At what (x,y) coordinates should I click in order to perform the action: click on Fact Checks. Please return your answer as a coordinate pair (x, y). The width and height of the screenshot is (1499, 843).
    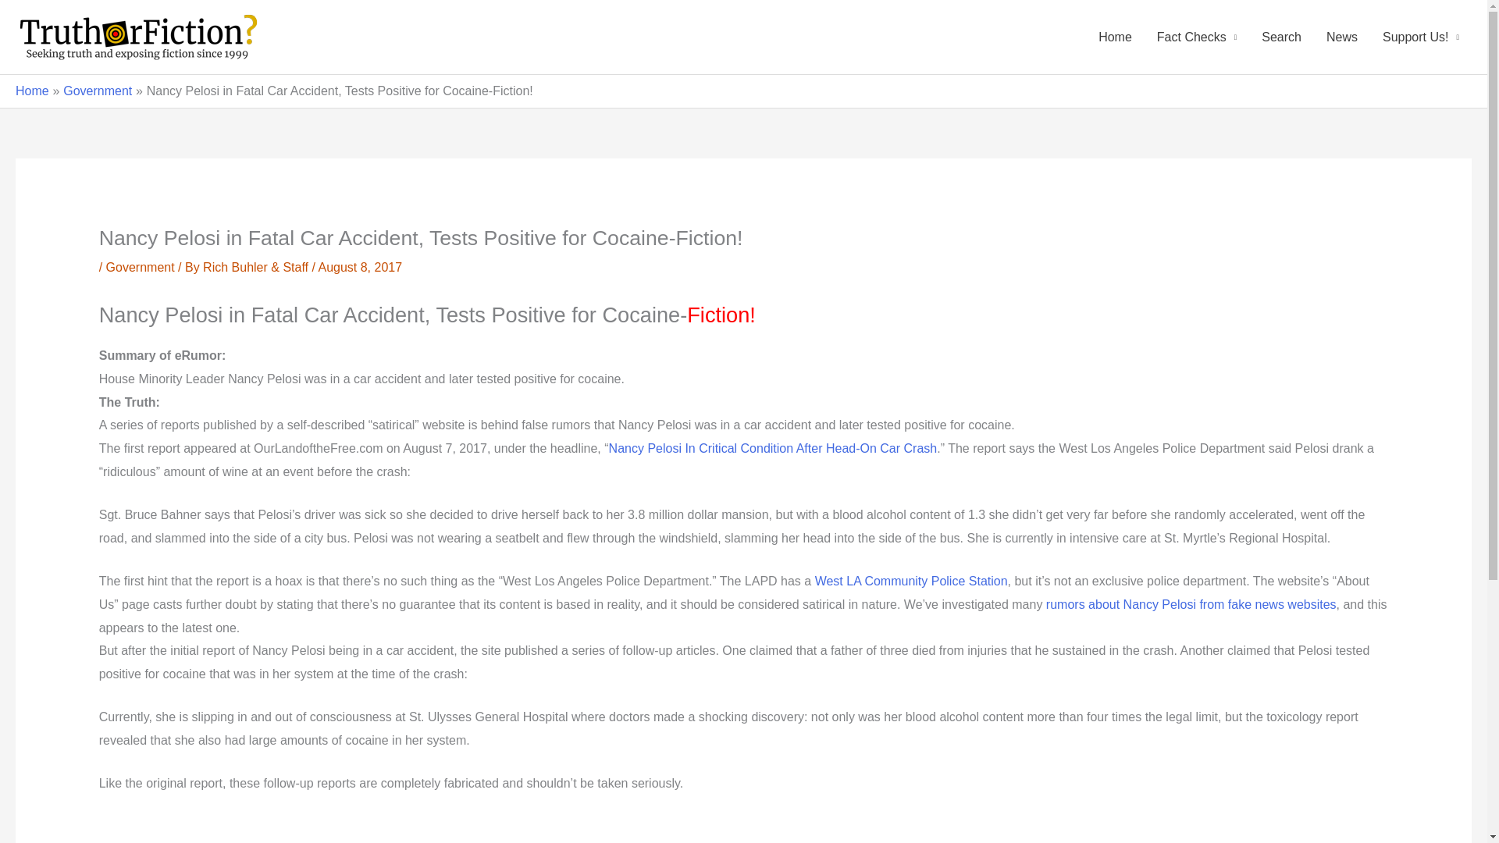
    Looking at the image, I should click on (1196, 37).